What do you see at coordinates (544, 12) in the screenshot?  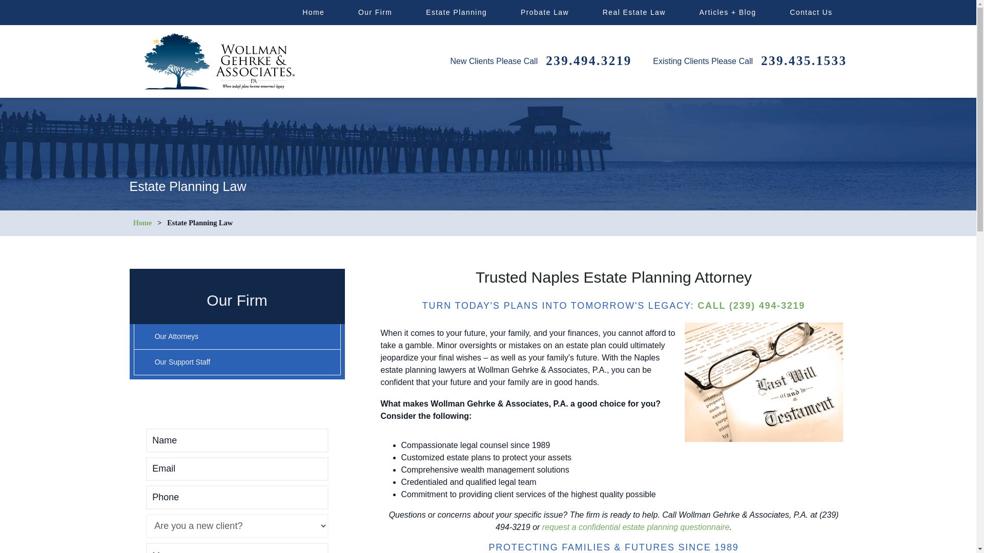 I see `Probate Law` at bounding box center [544, 12].